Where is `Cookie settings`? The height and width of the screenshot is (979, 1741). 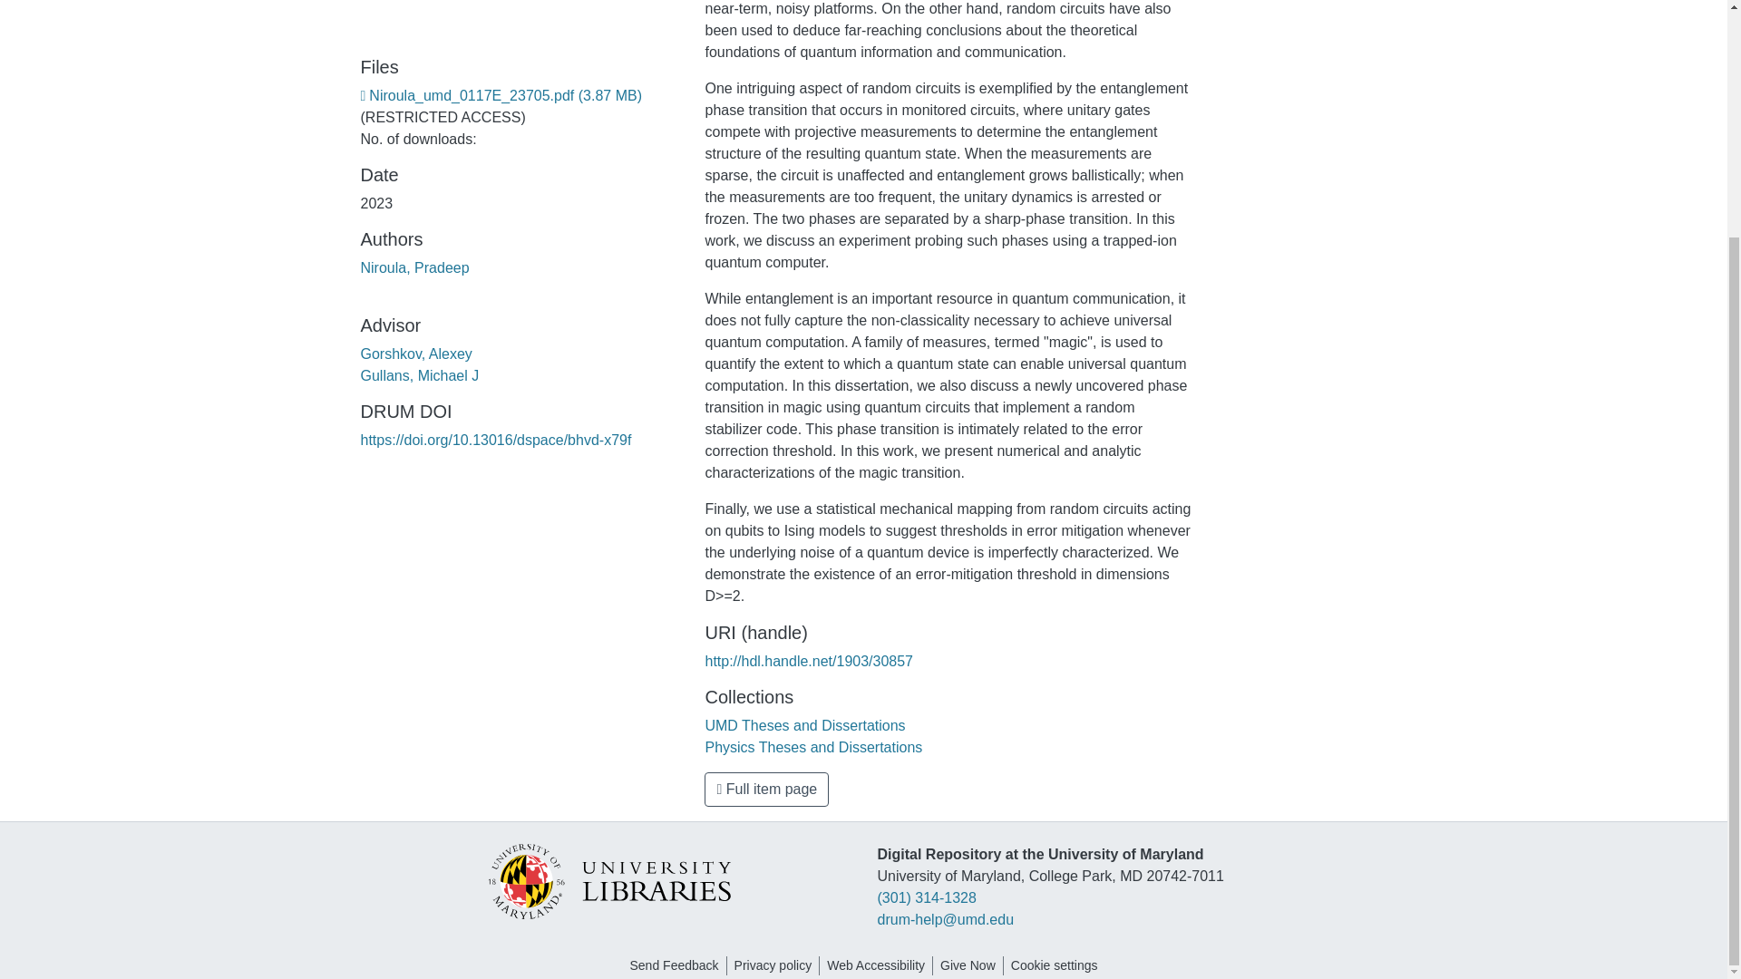 Cookie settings is located at coordinates (1055, 965).